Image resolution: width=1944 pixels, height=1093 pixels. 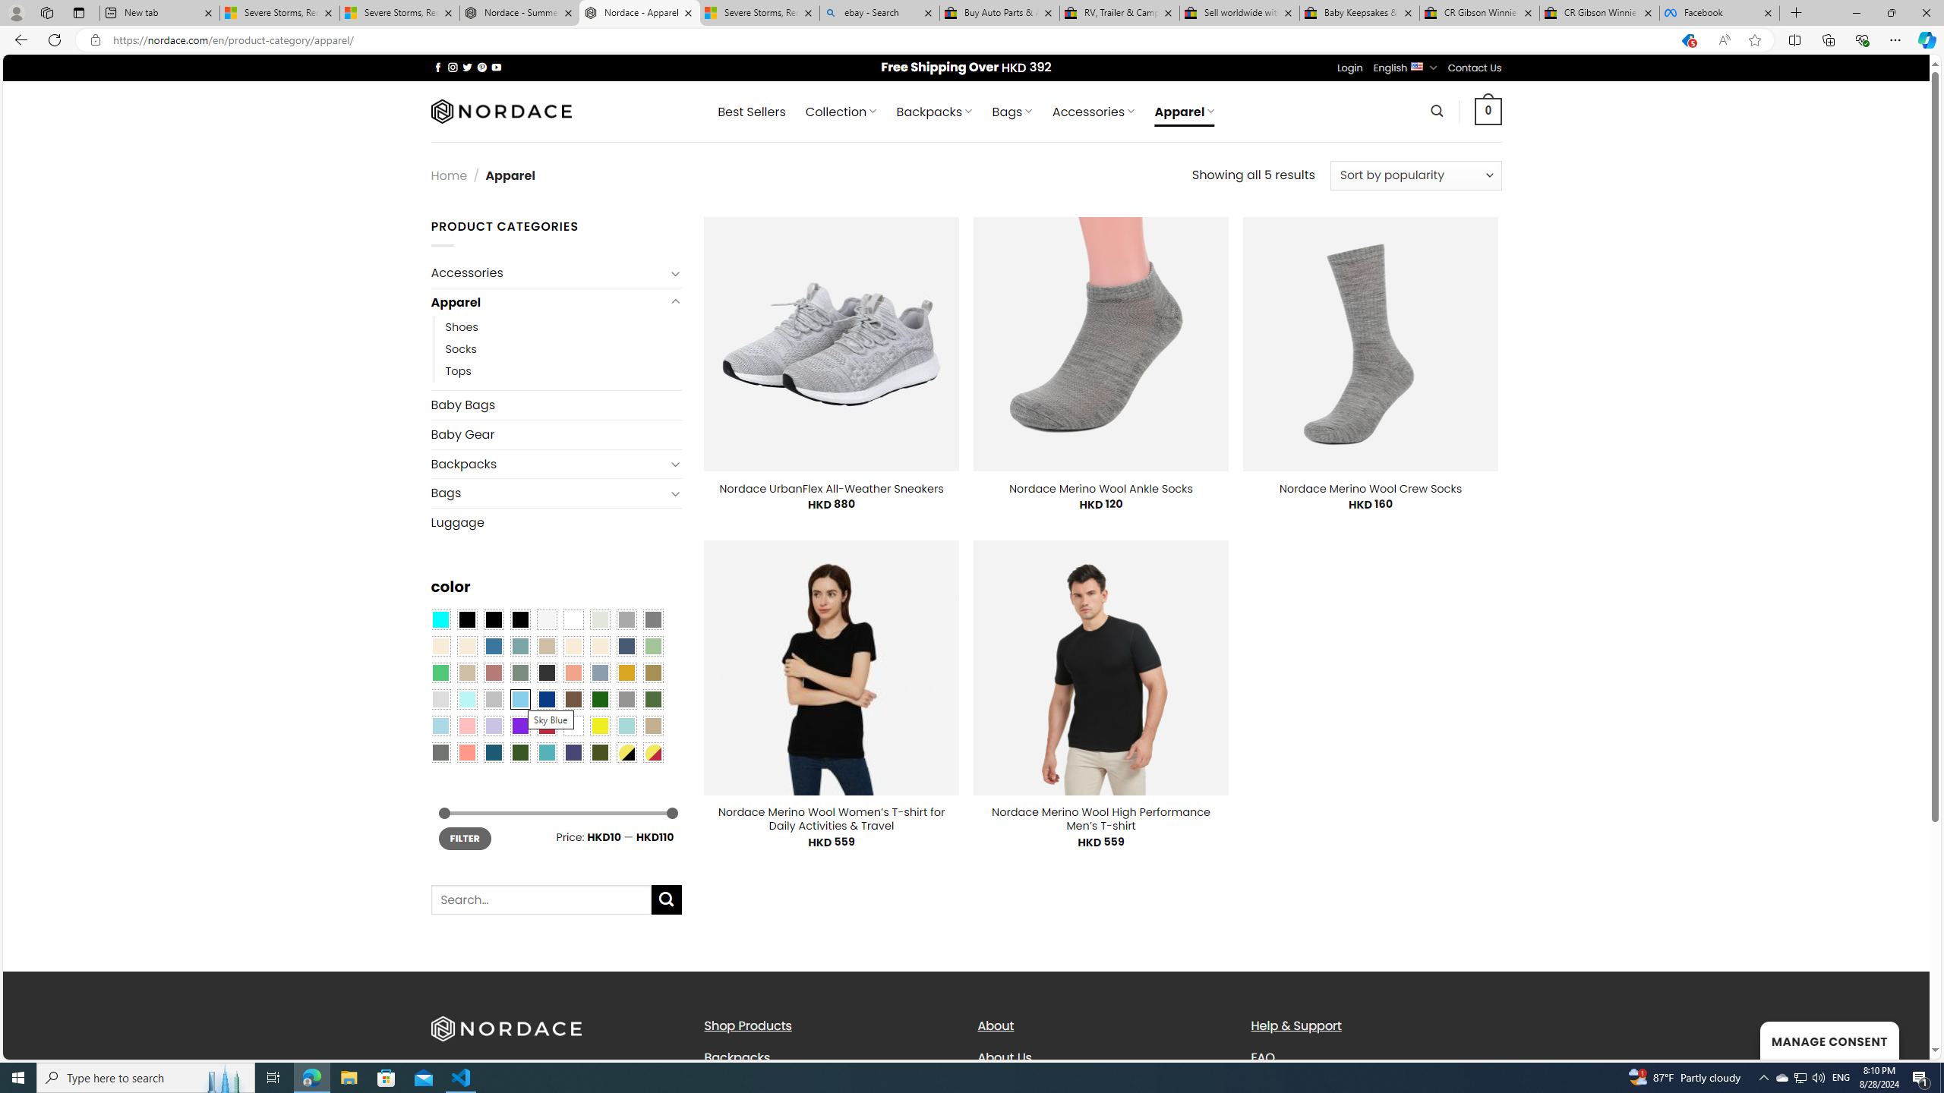 I want to click on Pink, so click(x=466, y=726).